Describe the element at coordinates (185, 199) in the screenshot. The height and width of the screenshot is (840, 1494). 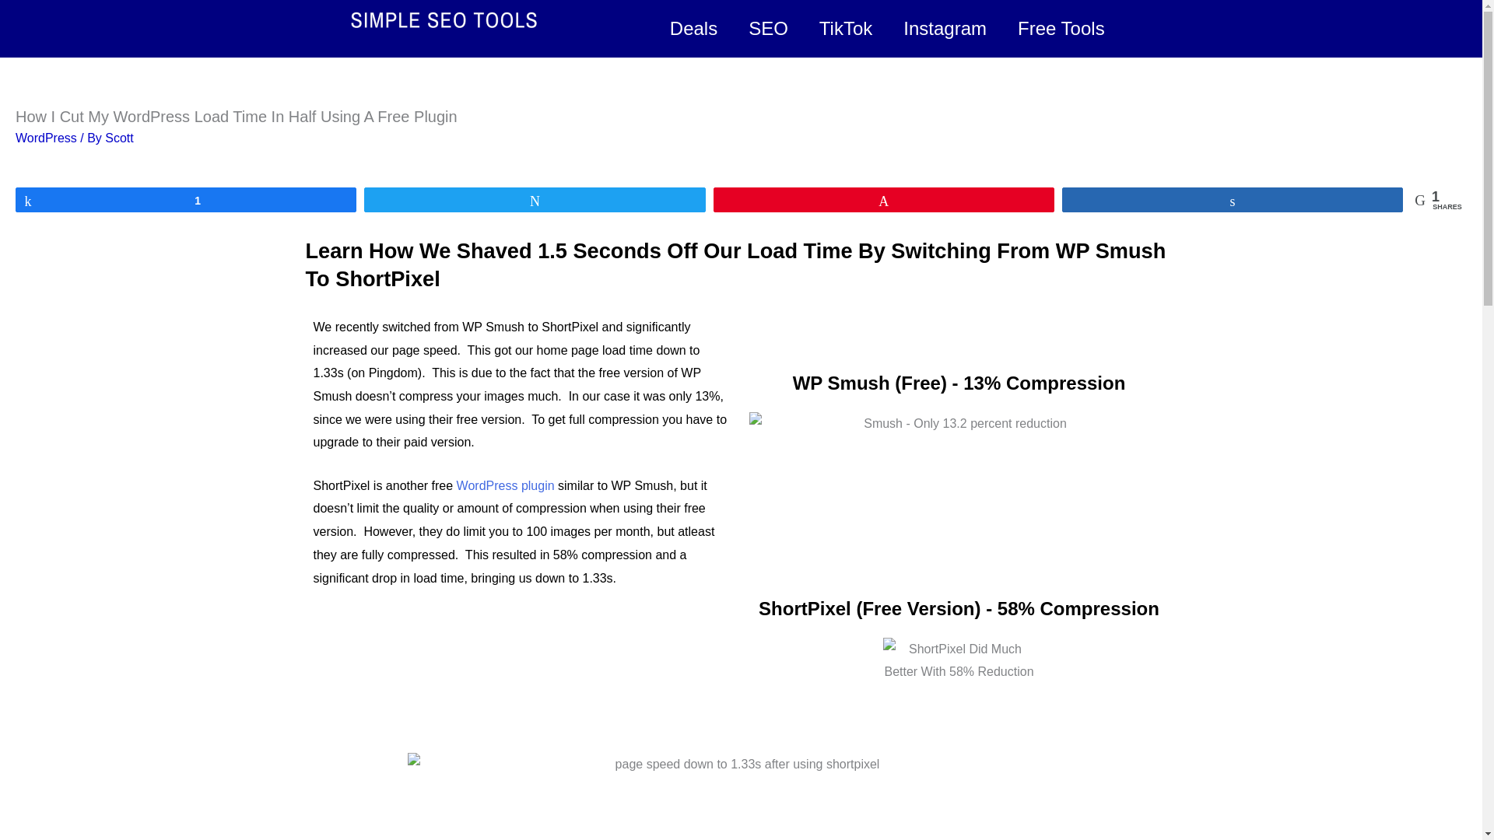
I see `1` at that location.